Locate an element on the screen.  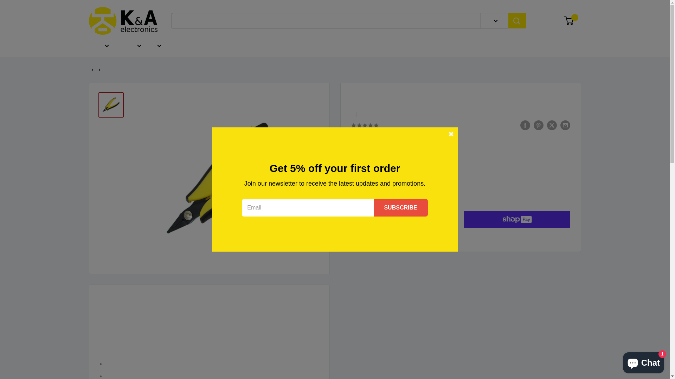
K & A Electronics is located at coordinates (123, 21).